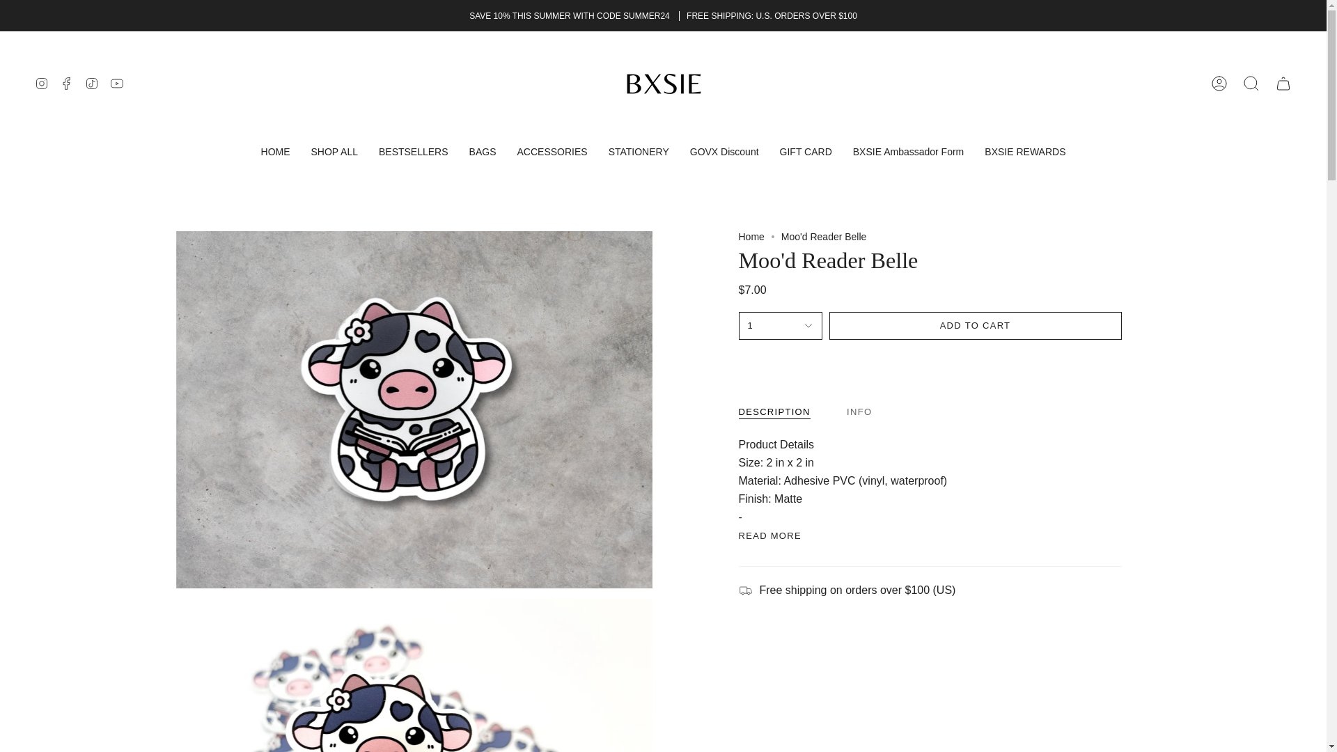 The height and width of the screenshot is (752, 1337). Describe the element at coordinates (638, 152) in the screenshot. I see `STATIONERY` at that location.